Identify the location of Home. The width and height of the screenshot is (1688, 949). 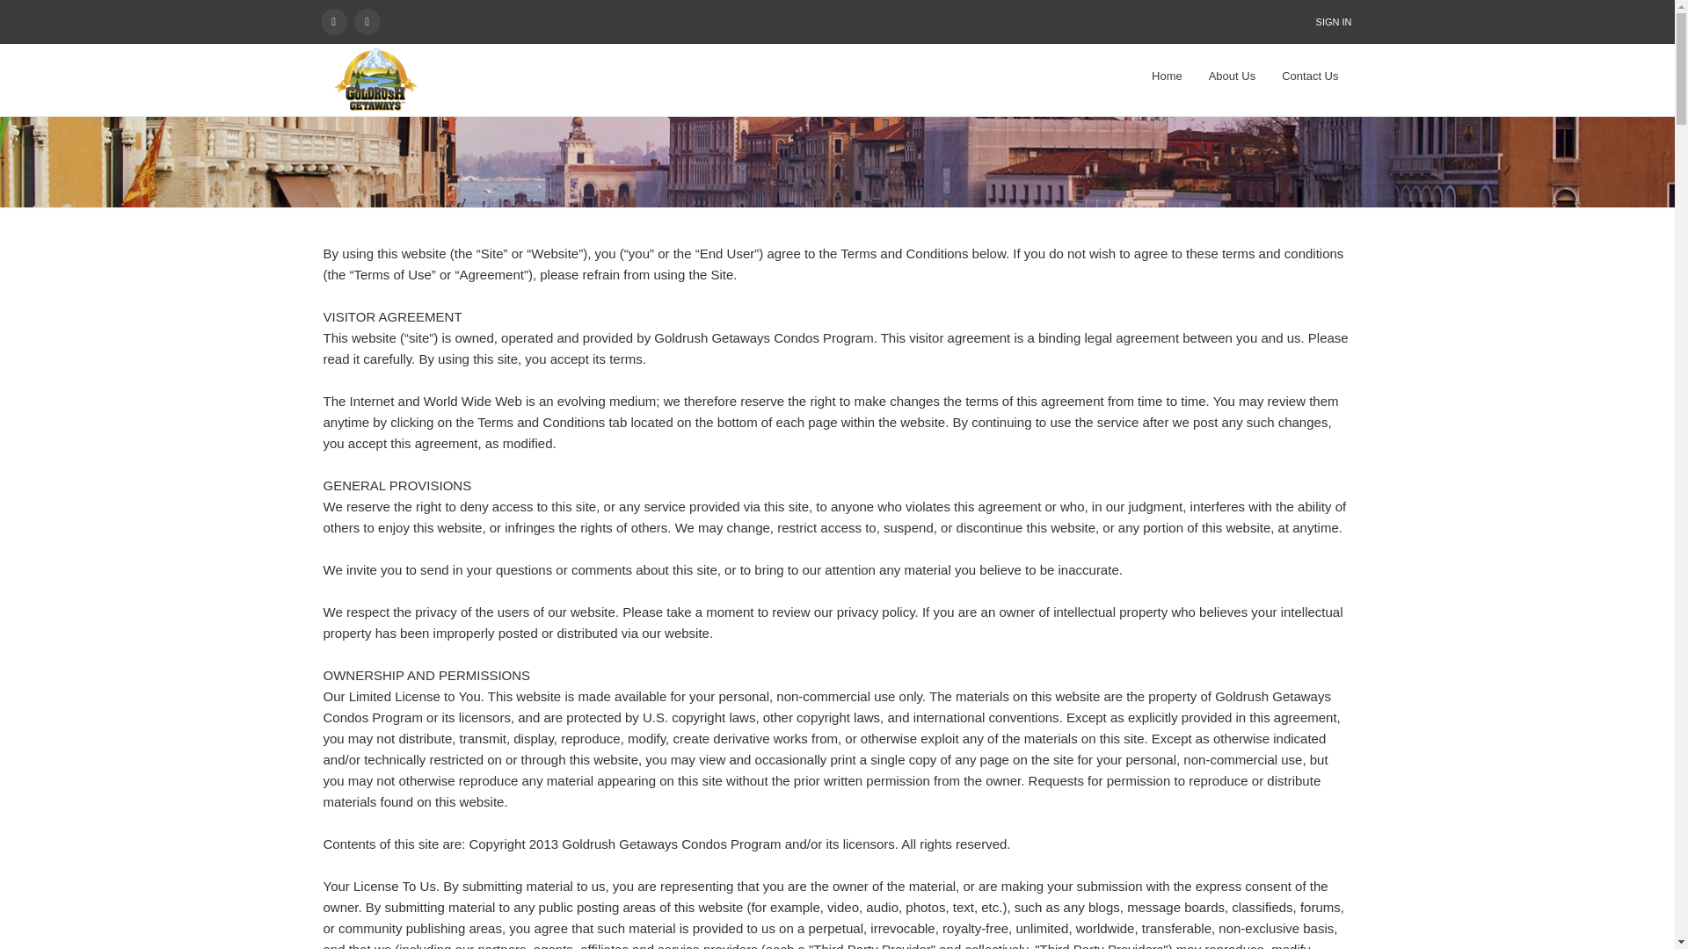
(1166, 76).